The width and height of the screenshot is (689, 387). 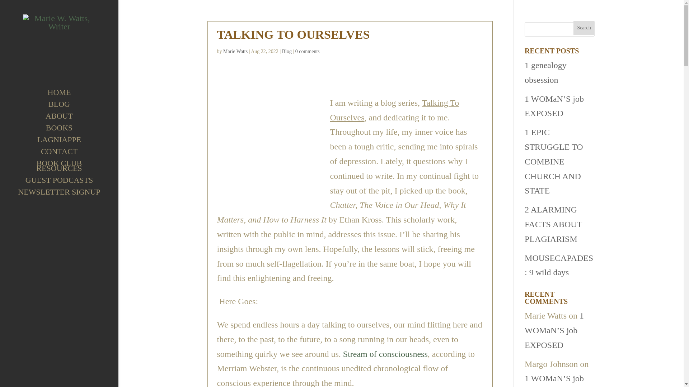 I want to click on Marie Watts, so click(x=235, y=52).